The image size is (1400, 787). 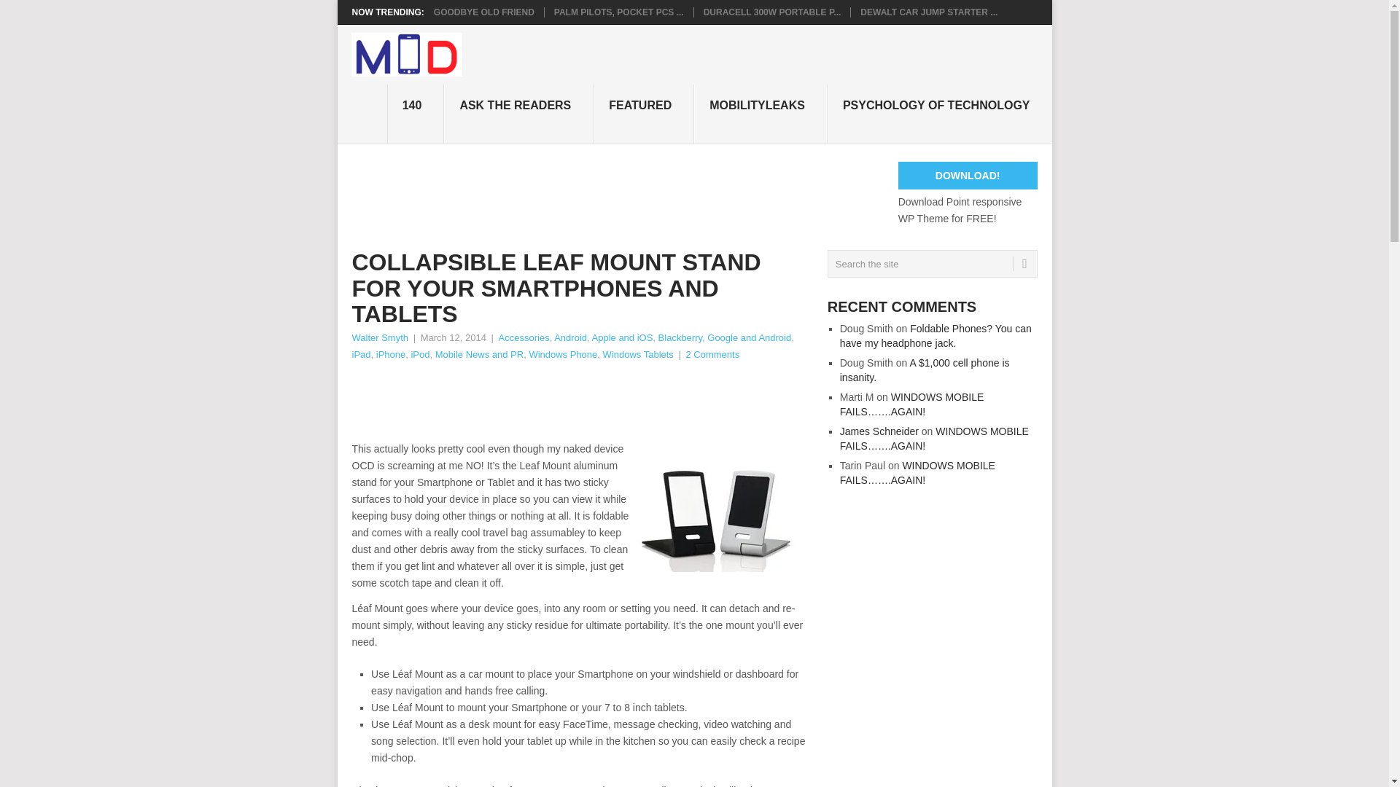 I want to click on 140, so click(x=416, y=114).